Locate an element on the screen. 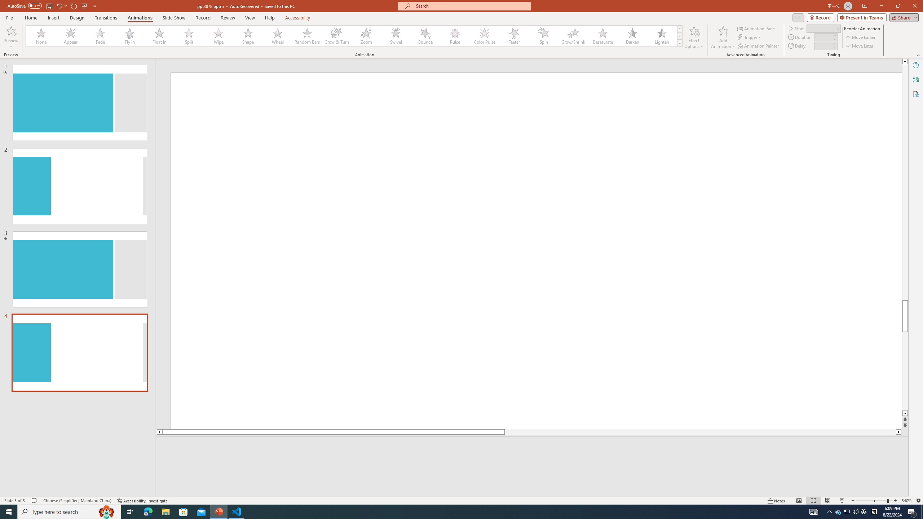 Image resolution: width=923 pixels, height=519 pixels. None is located at coordinates (41, 36).